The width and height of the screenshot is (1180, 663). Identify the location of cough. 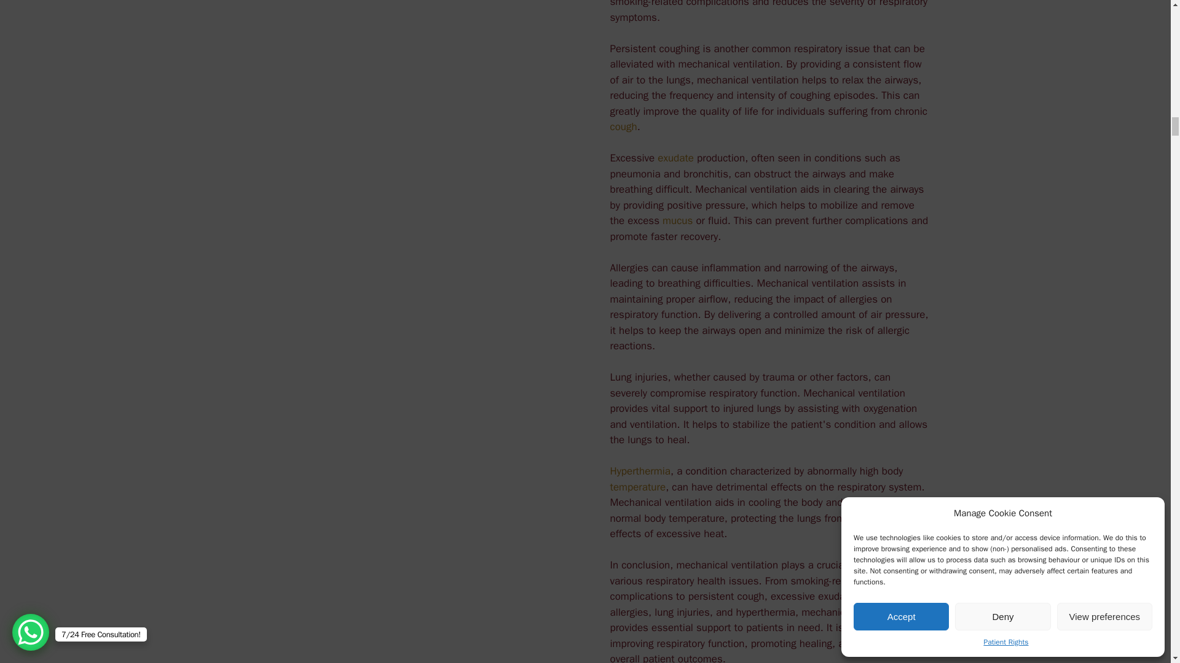
(623, 126).